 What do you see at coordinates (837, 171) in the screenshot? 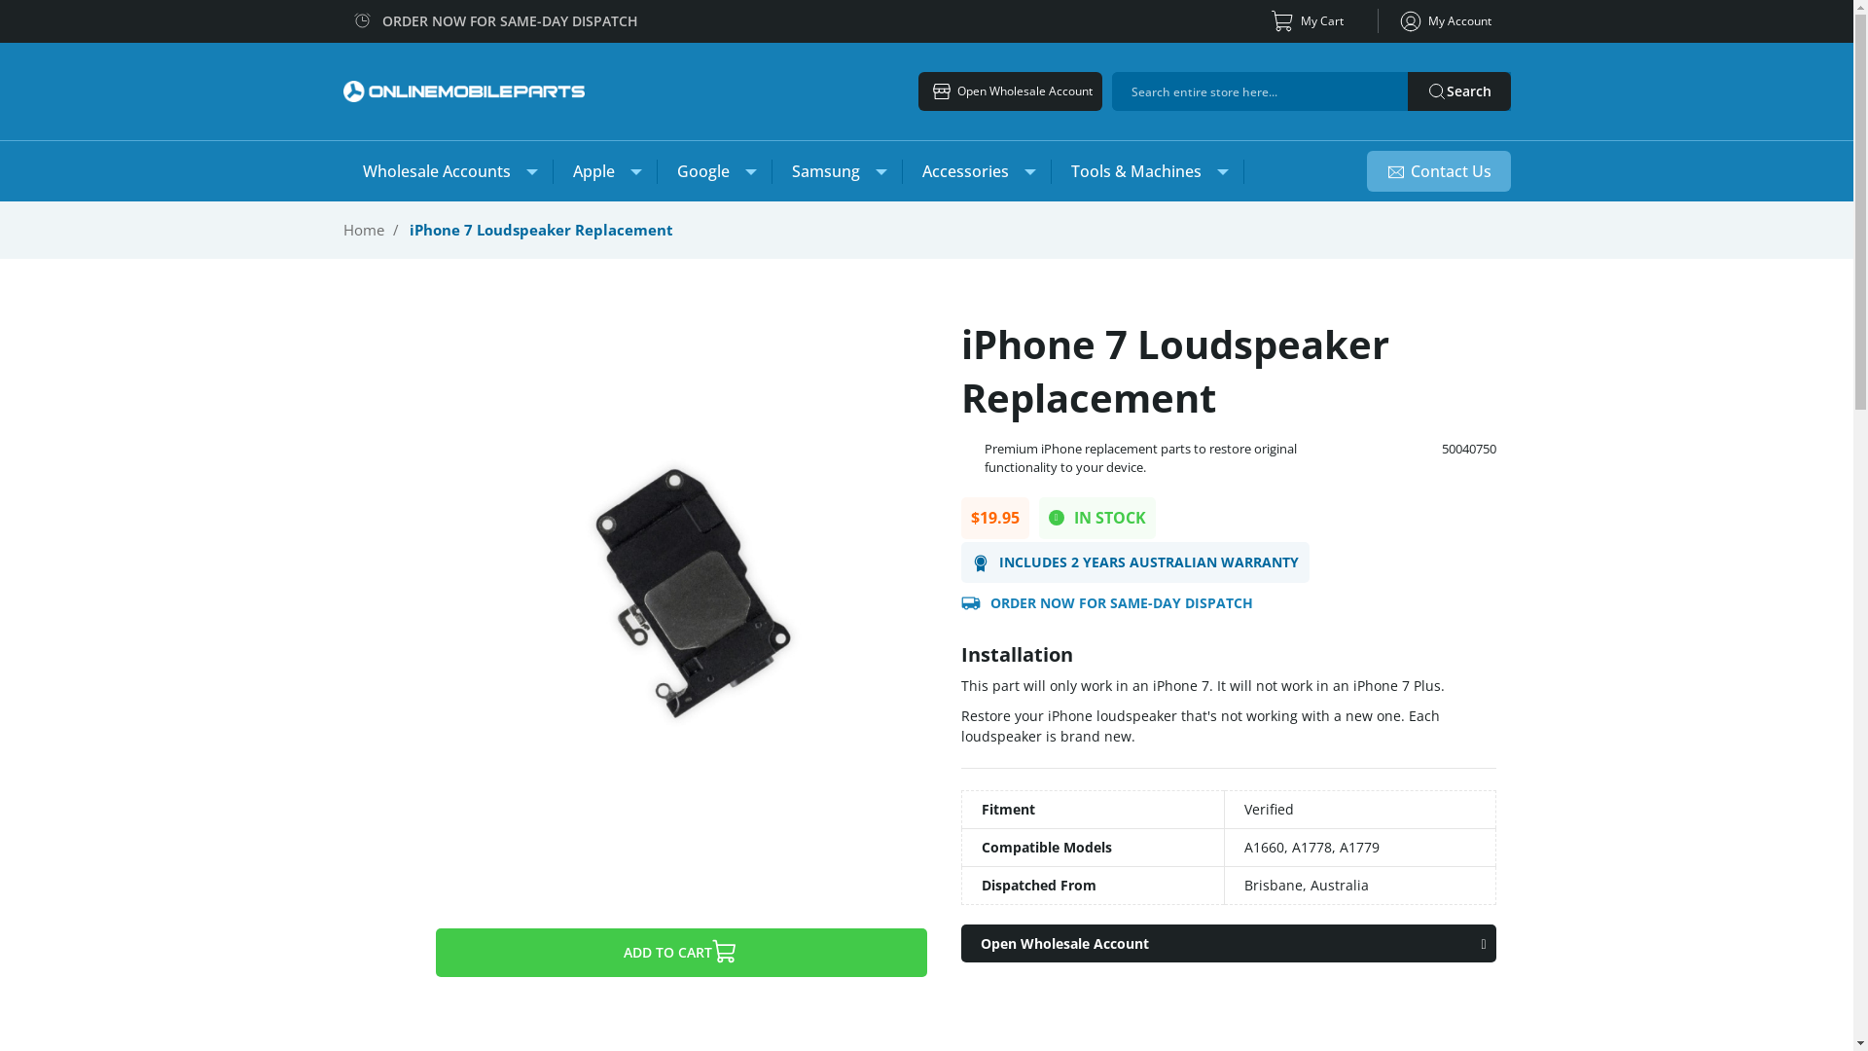
I see `Samsung` at bounding box center [837, 171].